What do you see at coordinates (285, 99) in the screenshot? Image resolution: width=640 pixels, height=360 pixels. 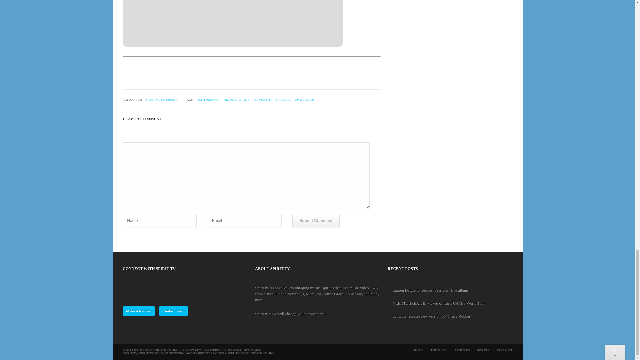 I see `PHIL JOEL` at bounding box center [285, 99].